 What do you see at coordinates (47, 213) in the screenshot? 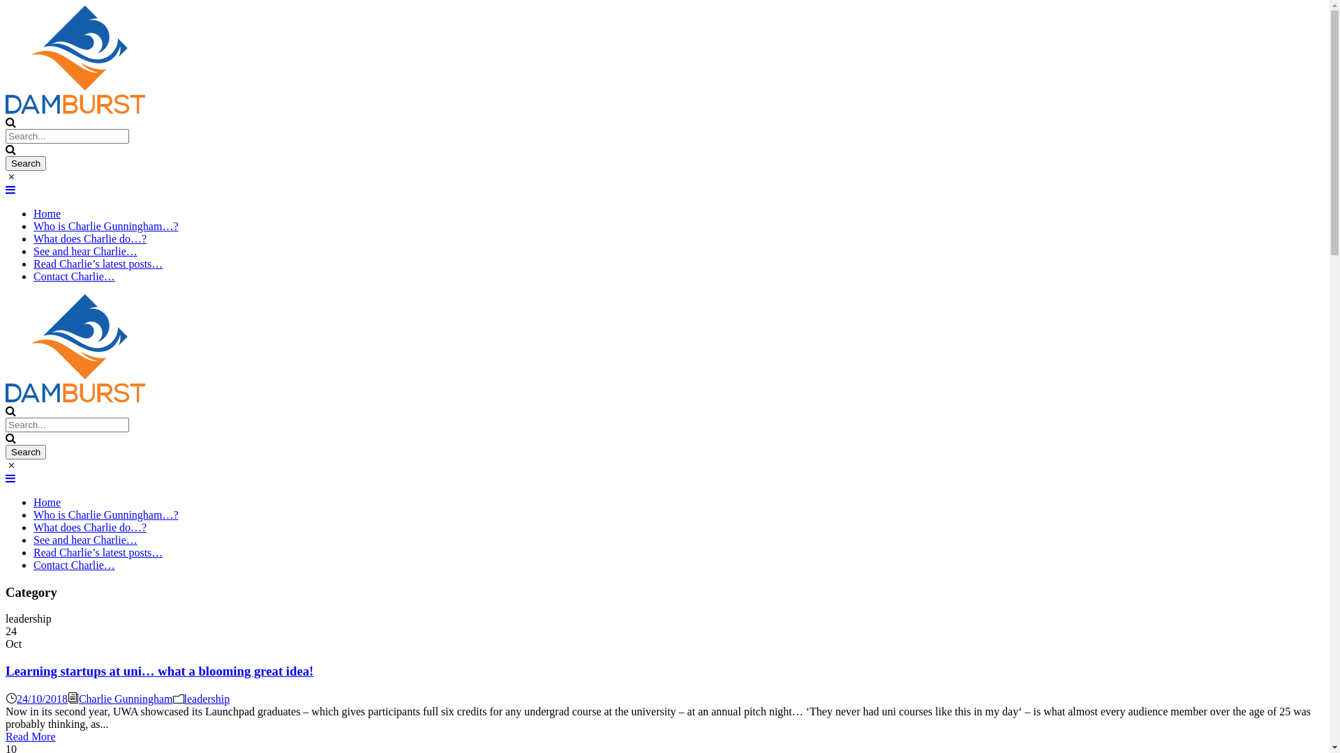
I see `Home` at bounding box center [47, 213].